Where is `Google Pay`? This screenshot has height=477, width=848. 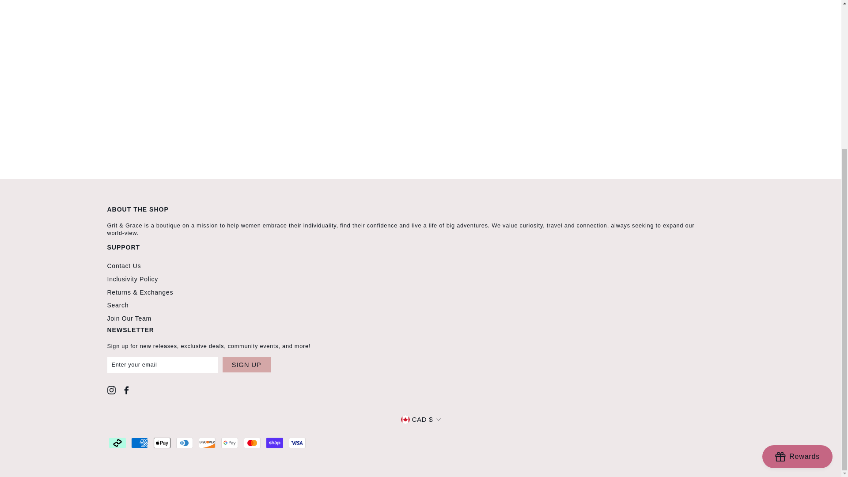
Google Pay is located at coordinates (230, 443).